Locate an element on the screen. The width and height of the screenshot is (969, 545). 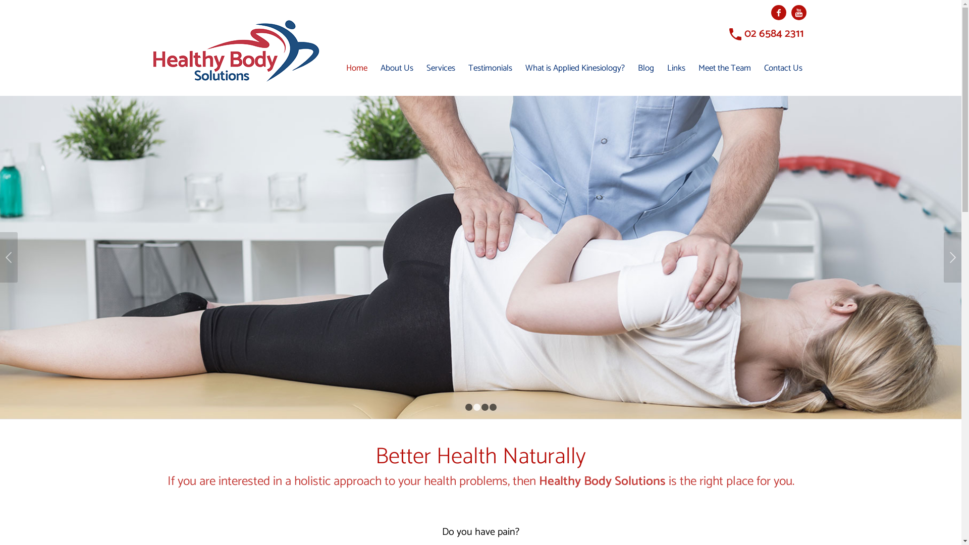
Previous is located at coordinates (9, 257).